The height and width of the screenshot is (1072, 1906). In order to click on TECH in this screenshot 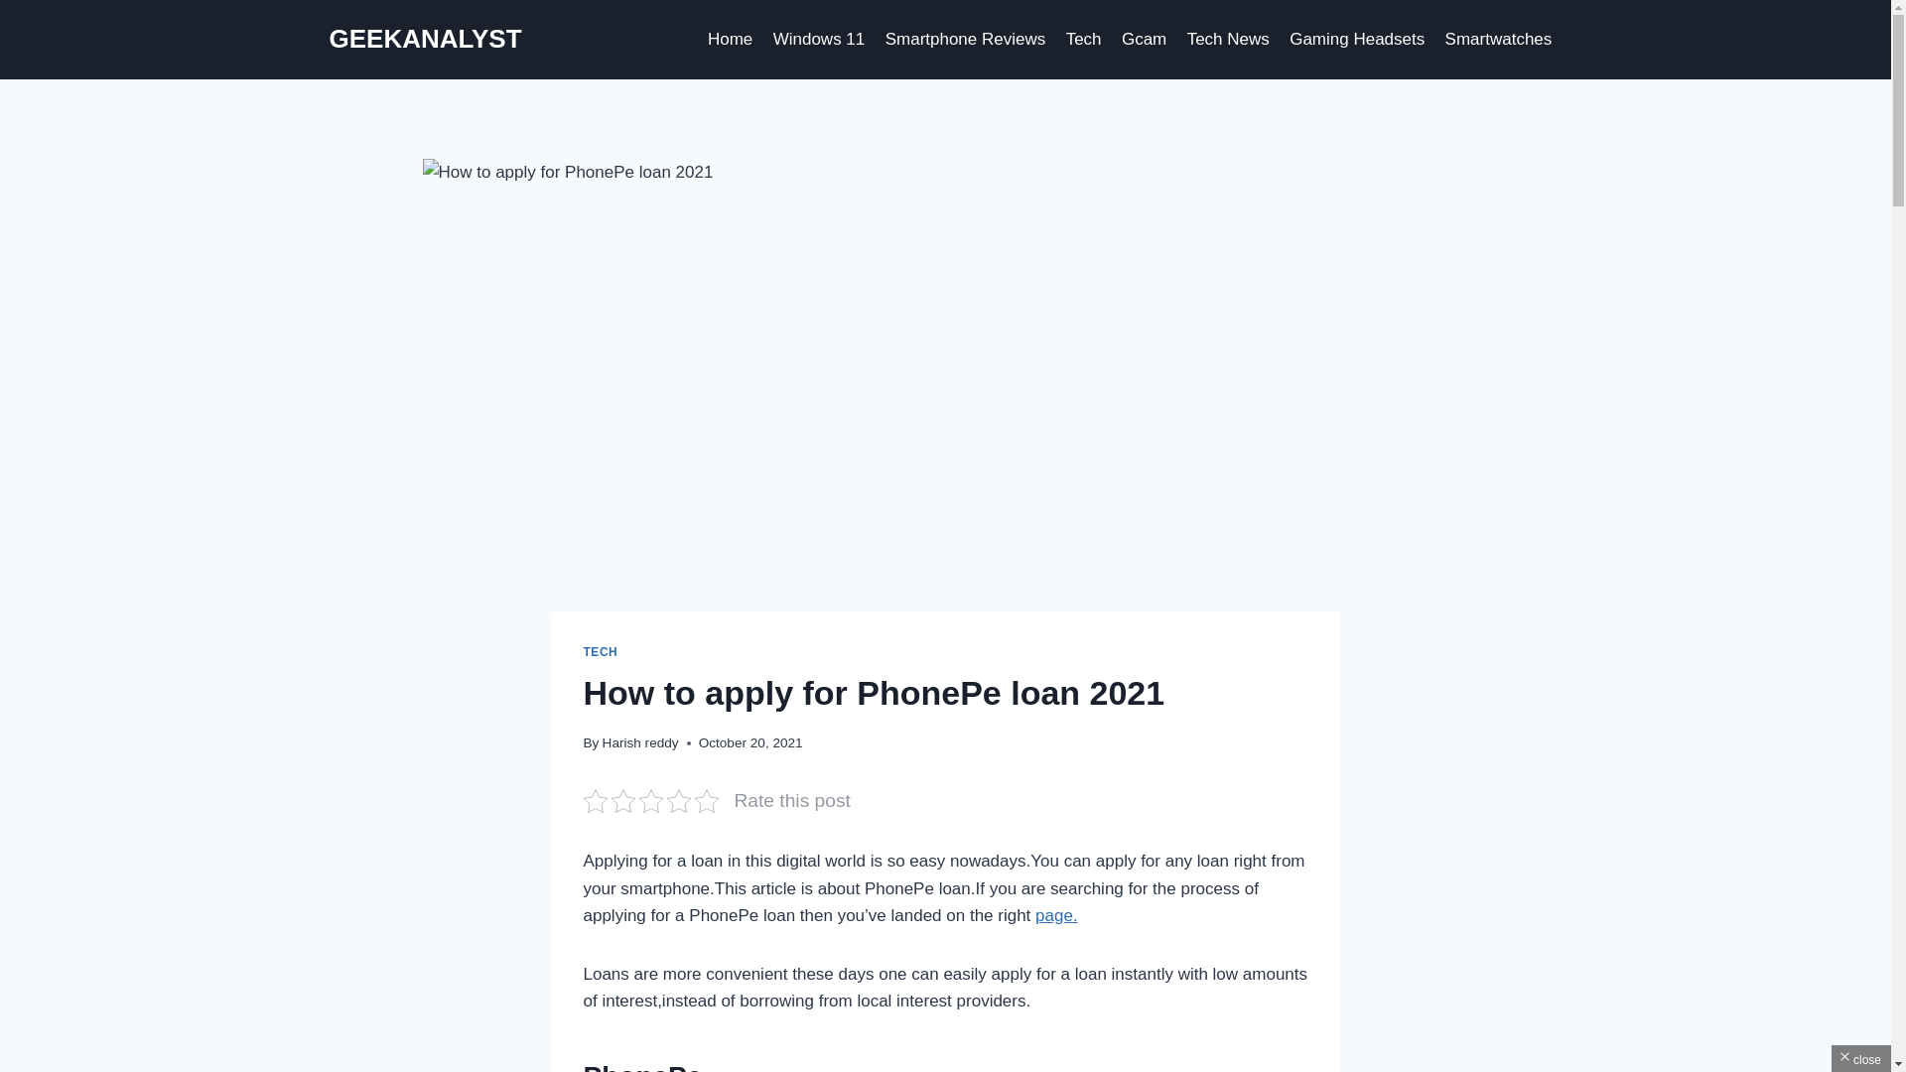, I will do `click(600, 652)`.